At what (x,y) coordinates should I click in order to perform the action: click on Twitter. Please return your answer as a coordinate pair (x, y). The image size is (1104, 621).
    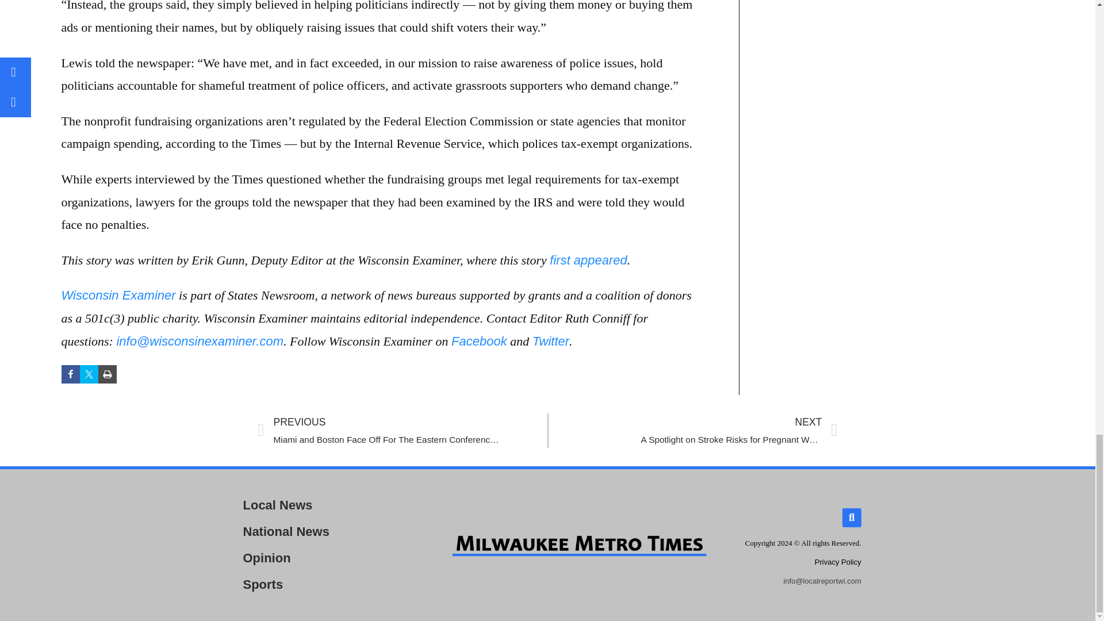
    Looking at the image, I should click on (107, 374).